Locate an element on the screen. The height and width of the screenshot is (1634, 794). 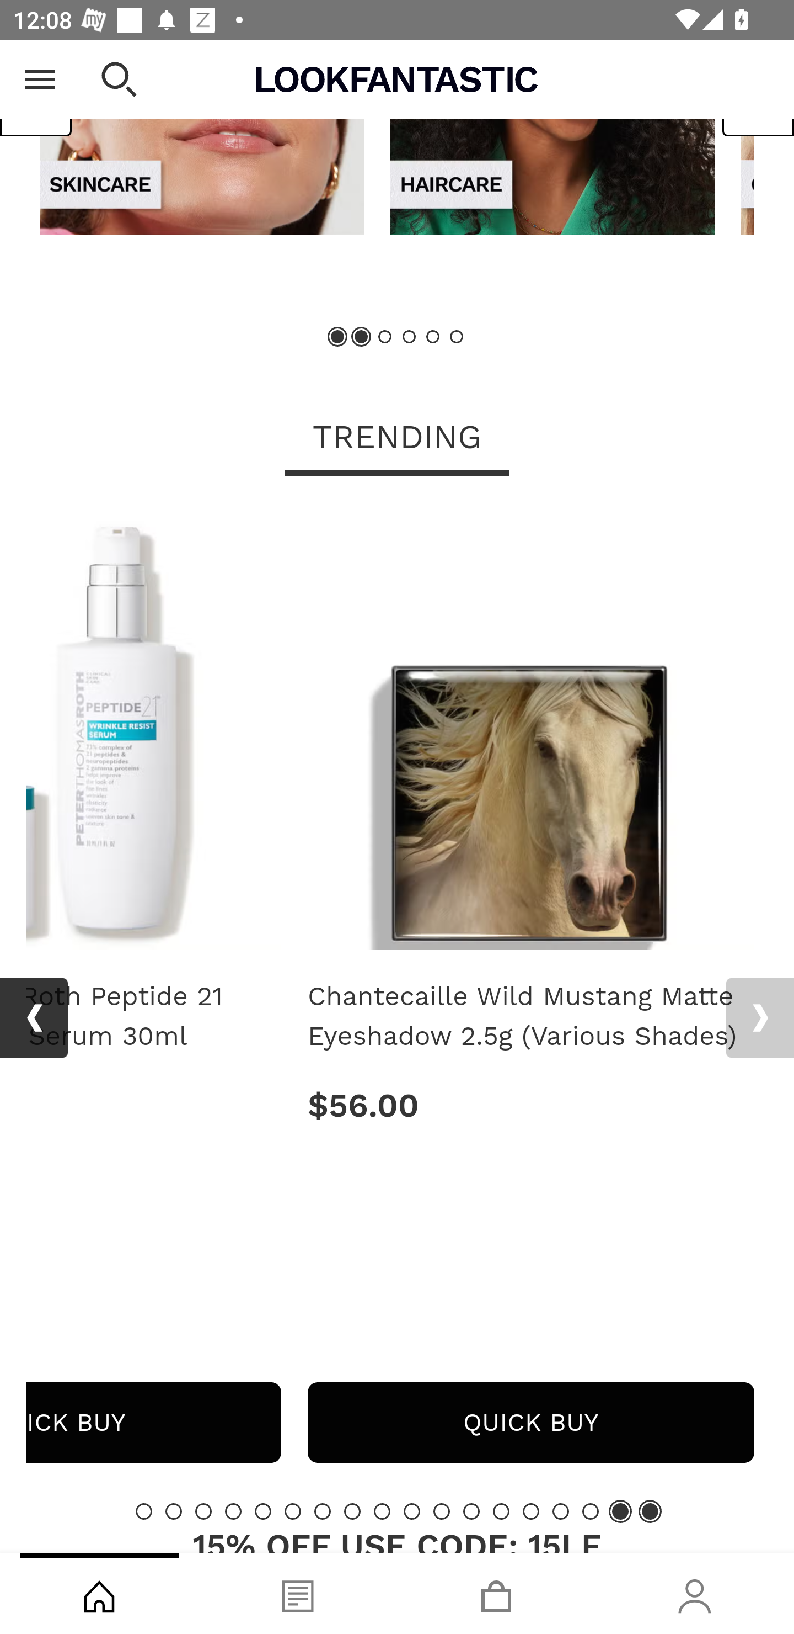
Showing Slide 2 (Current Item) is located at coordinates (362, 337).